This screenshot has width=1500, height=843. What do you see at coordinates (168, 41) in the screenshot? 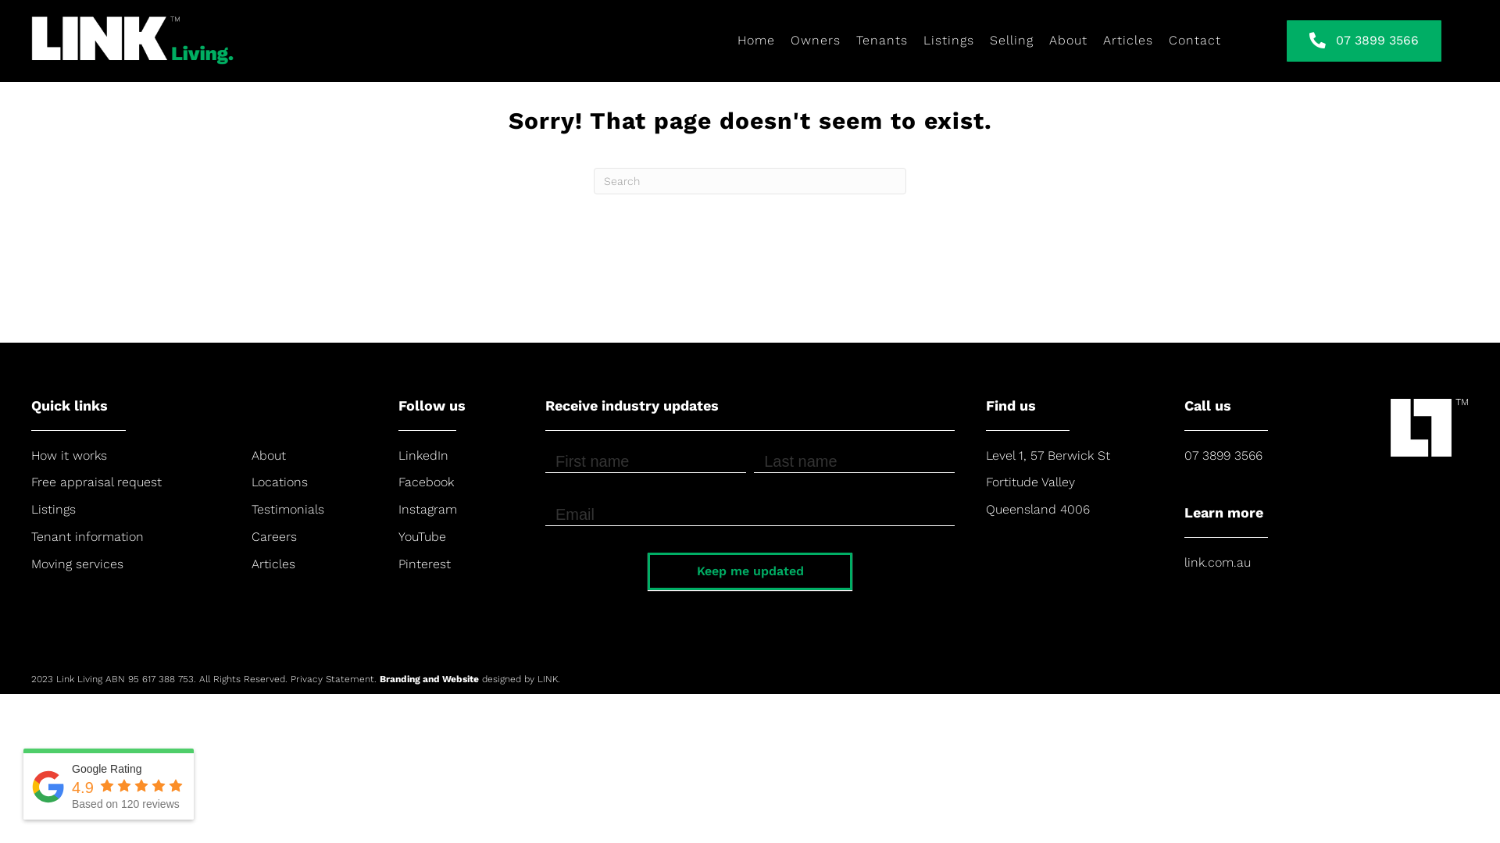
I see `Web Equal Lengths_Link Living Reversed` at bounding box center [168, 41].